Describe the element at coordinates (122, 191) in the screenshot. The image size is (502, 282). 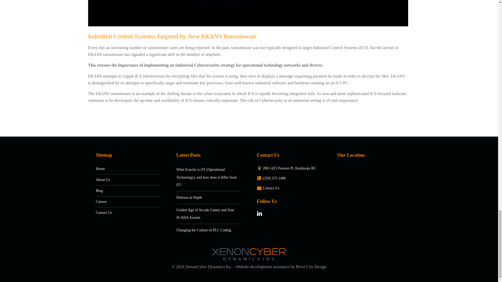
I see `Blog` at that location.